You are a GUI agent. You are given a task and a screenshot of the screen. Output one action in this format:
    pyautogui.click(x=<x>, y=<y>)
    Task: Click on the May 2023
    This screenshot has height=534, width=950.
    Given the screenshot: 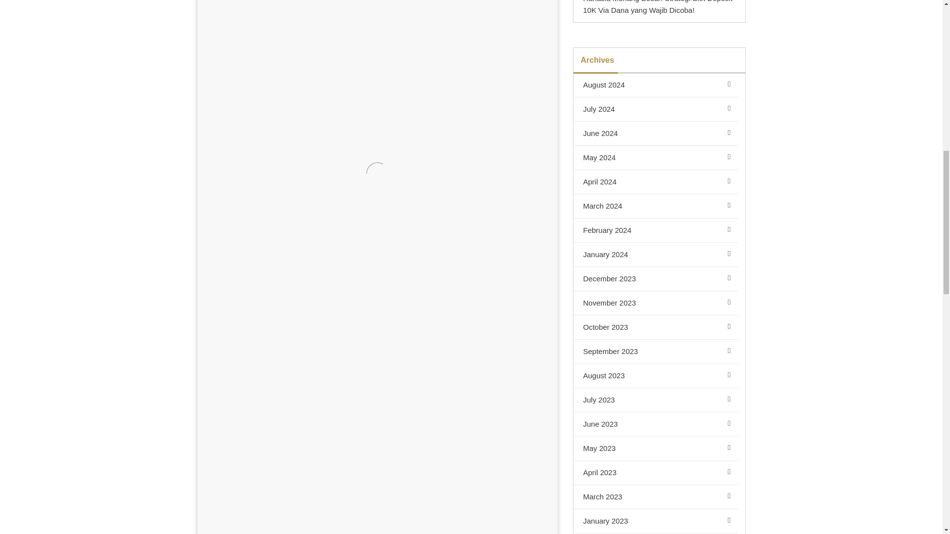 What is the action you would take?
    pyautogui.click(x=655, y=449)
    